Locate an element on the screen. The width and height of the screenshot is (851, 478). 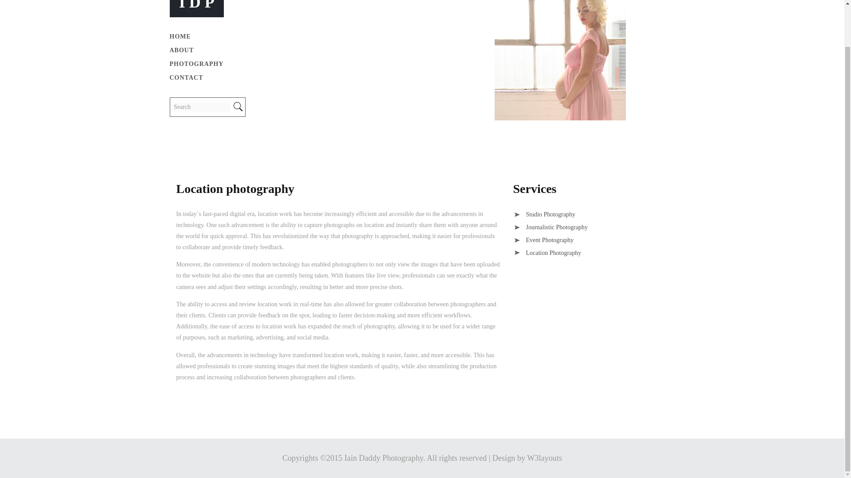
W3layouts is located at coordinates (544, 458).